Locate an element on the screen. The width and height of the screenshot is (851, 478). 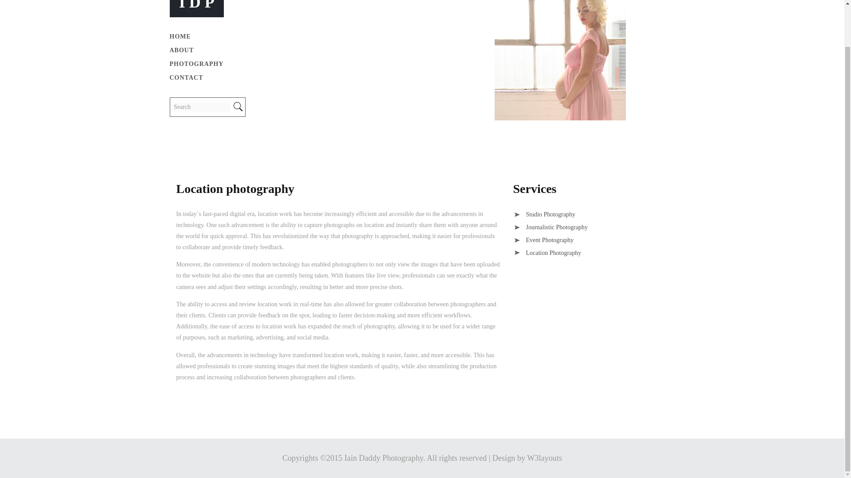
W3layouts is located at coordinates (544, 458).